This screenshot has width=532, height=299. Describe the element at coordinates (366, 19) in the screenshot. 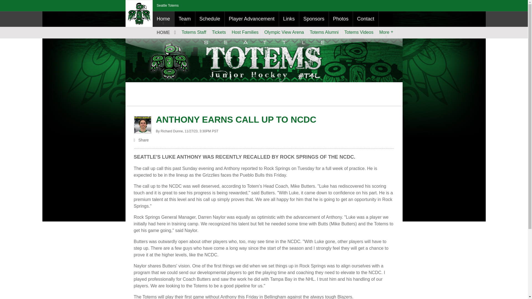

I see `Contact` at that location.